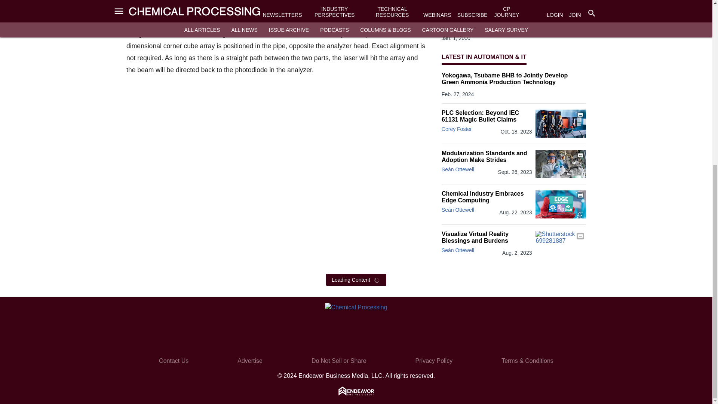 The image size is (718, 404). Describe the element at coordinates (561, 245) in the screenshot. I see `Shutterstock 699281887` at that location.